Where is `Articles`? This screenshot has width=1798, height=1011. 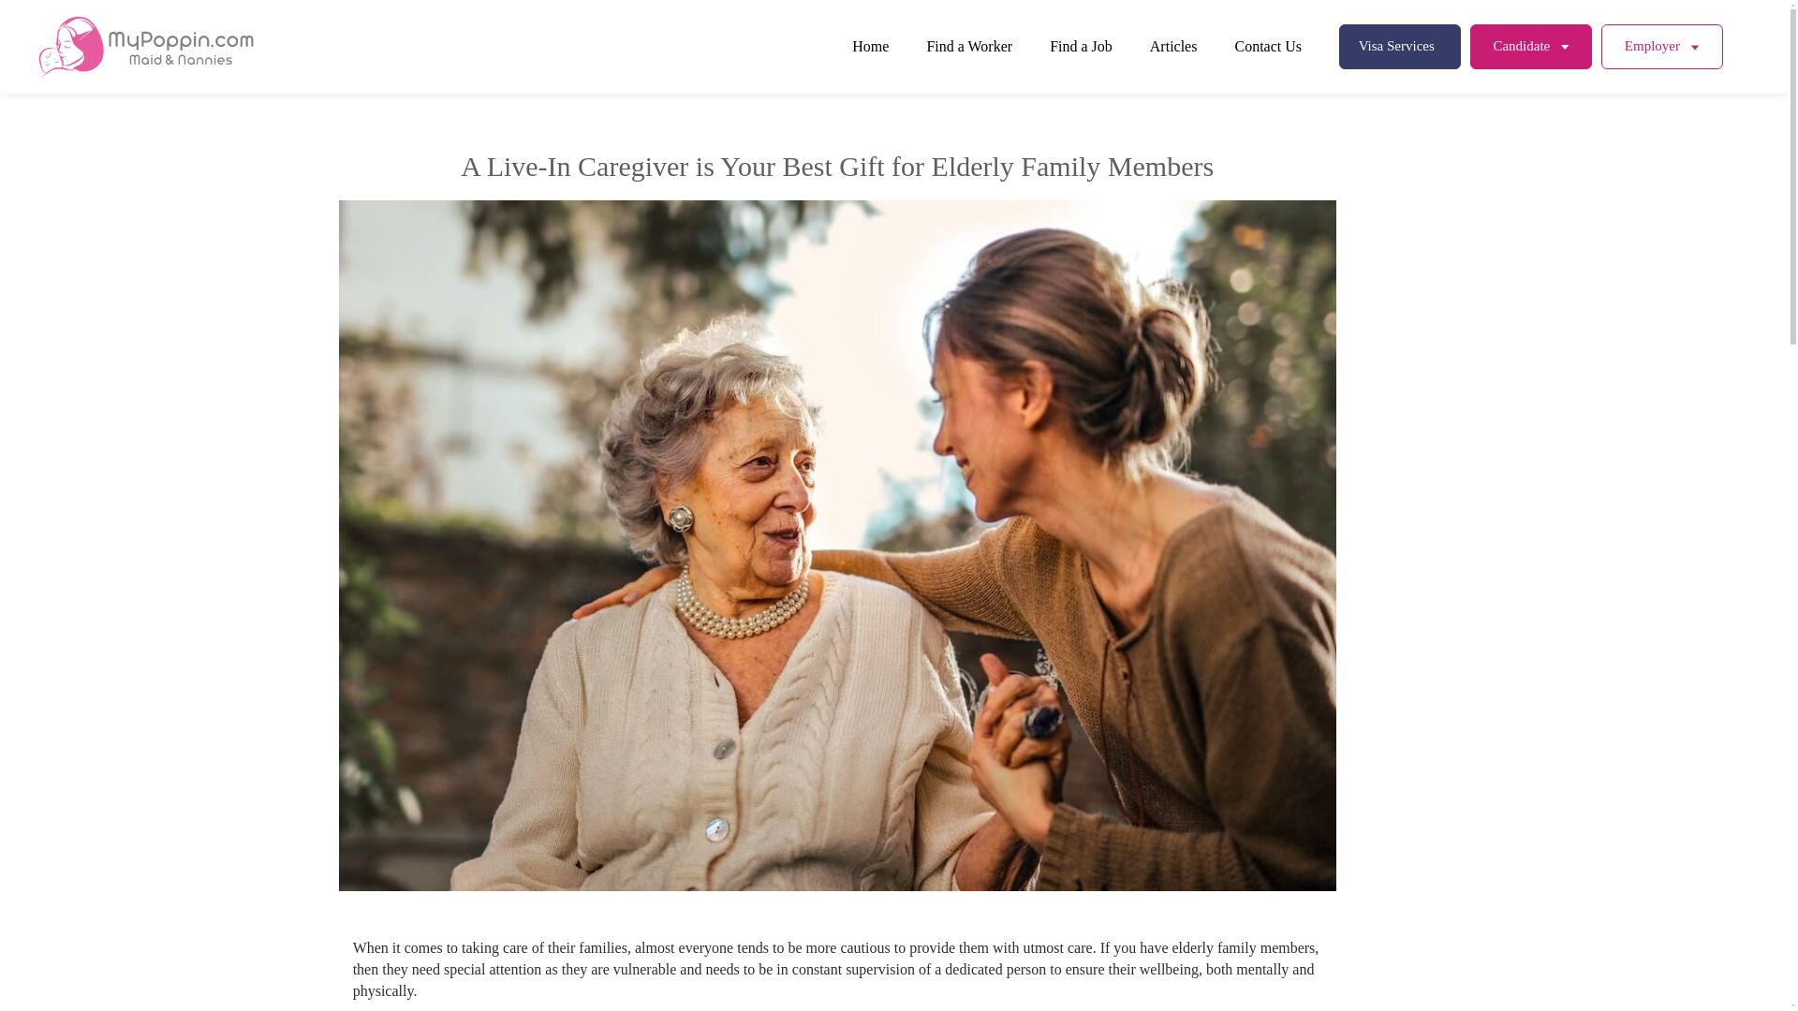
Articles is located at coordinates (1173, 47).